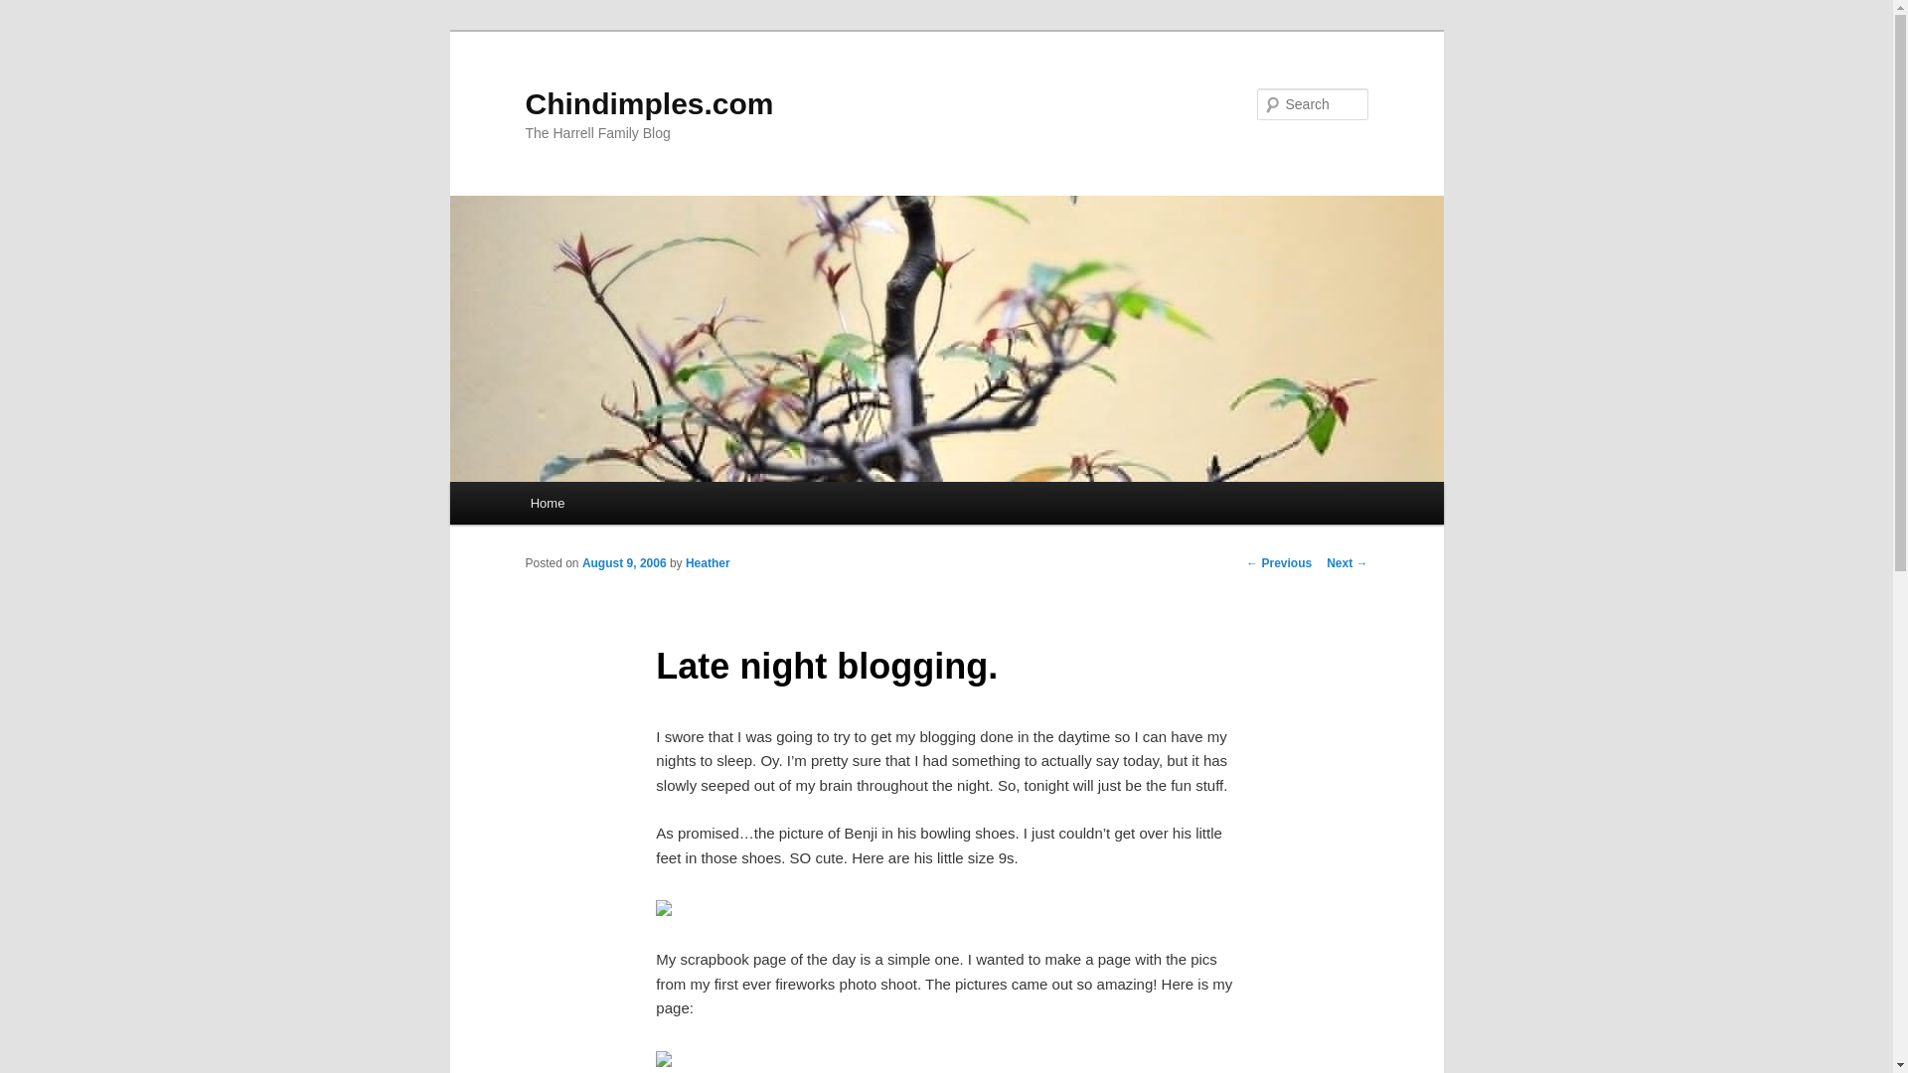 The height and width of the screenshot is (1073, 1908). Describe the element at coordinates (708, 562) in the screenshot. I see `View all posts by Heather` at that location.